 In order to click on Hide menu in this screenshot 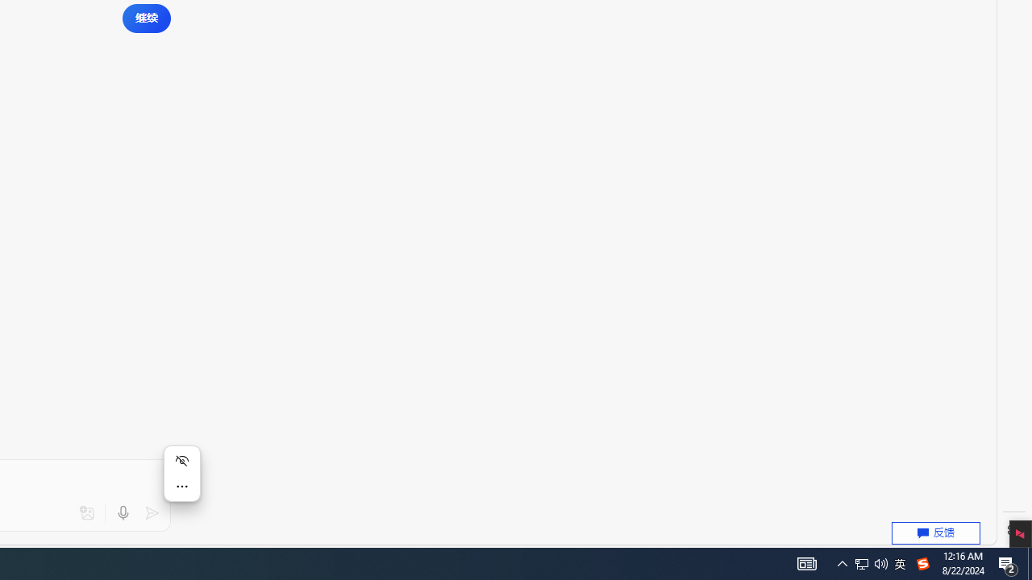, I will do `click(182, 461)`.